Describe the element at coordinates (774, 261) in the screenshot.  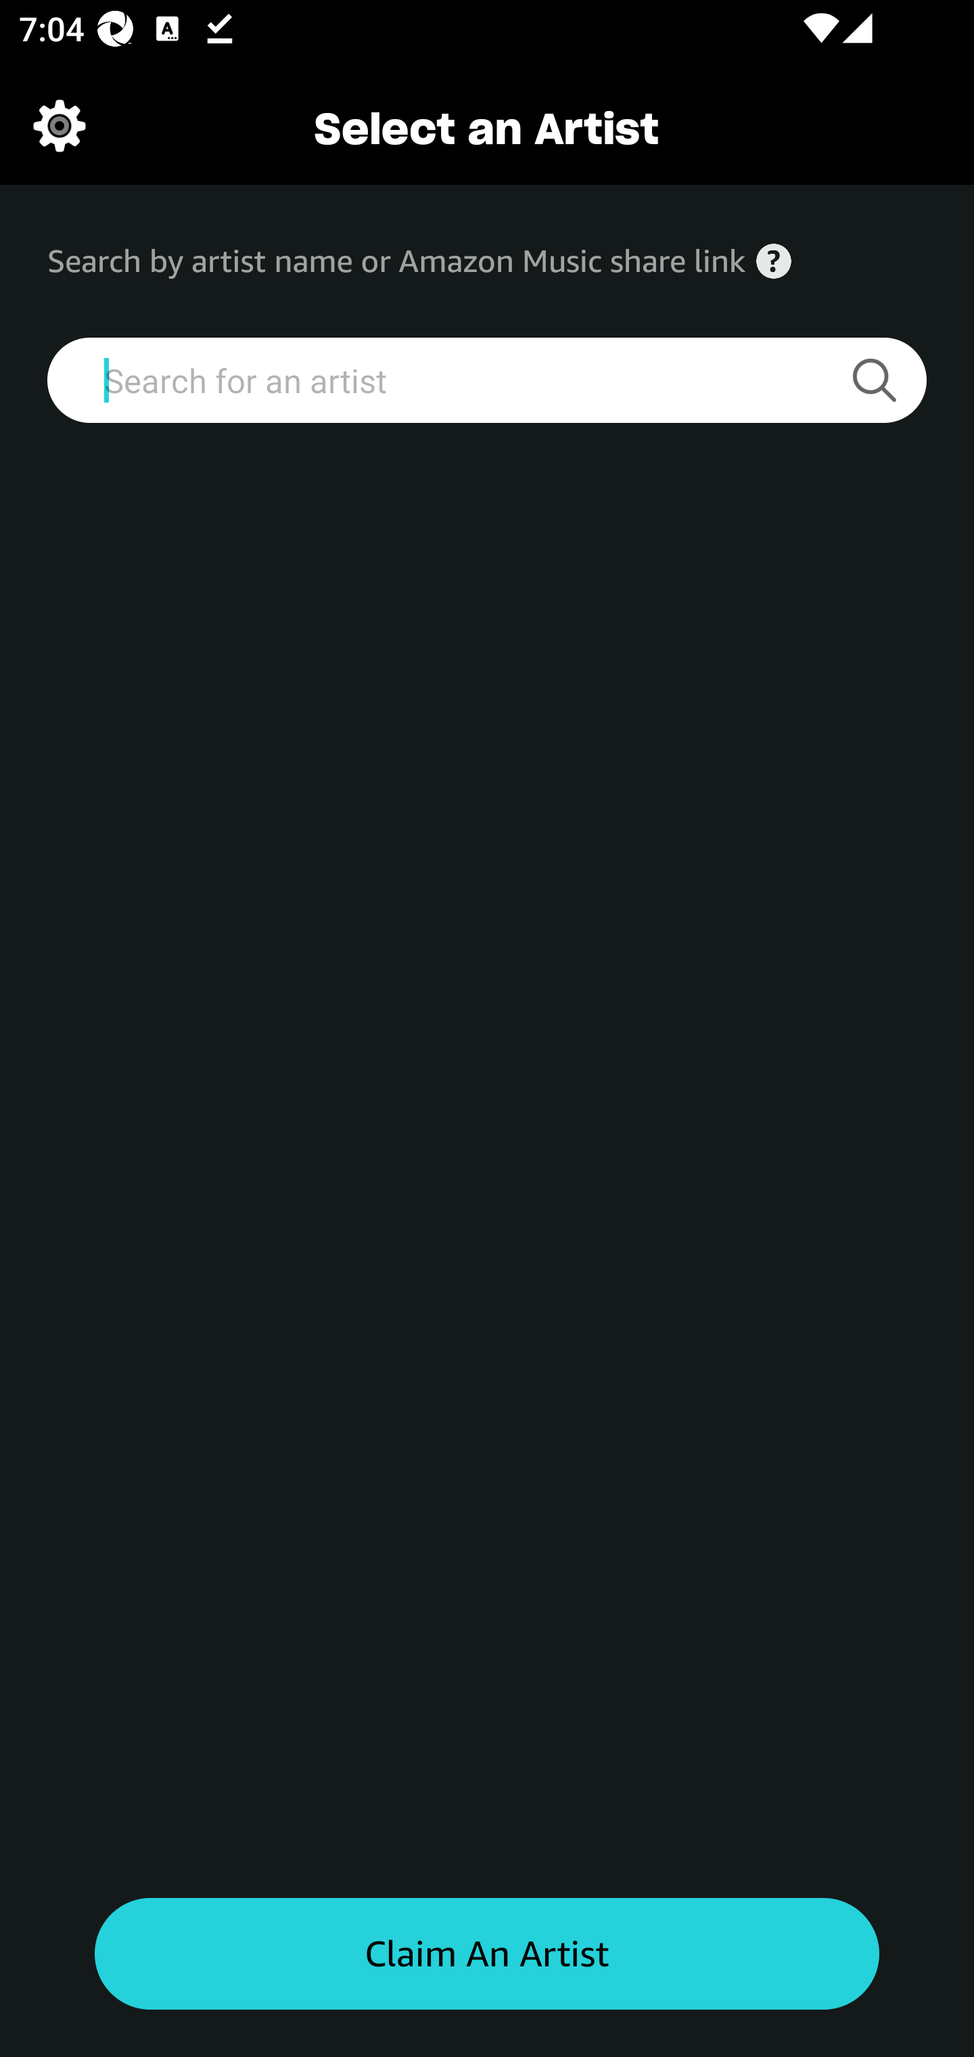
I see `Help  icon` at that location.